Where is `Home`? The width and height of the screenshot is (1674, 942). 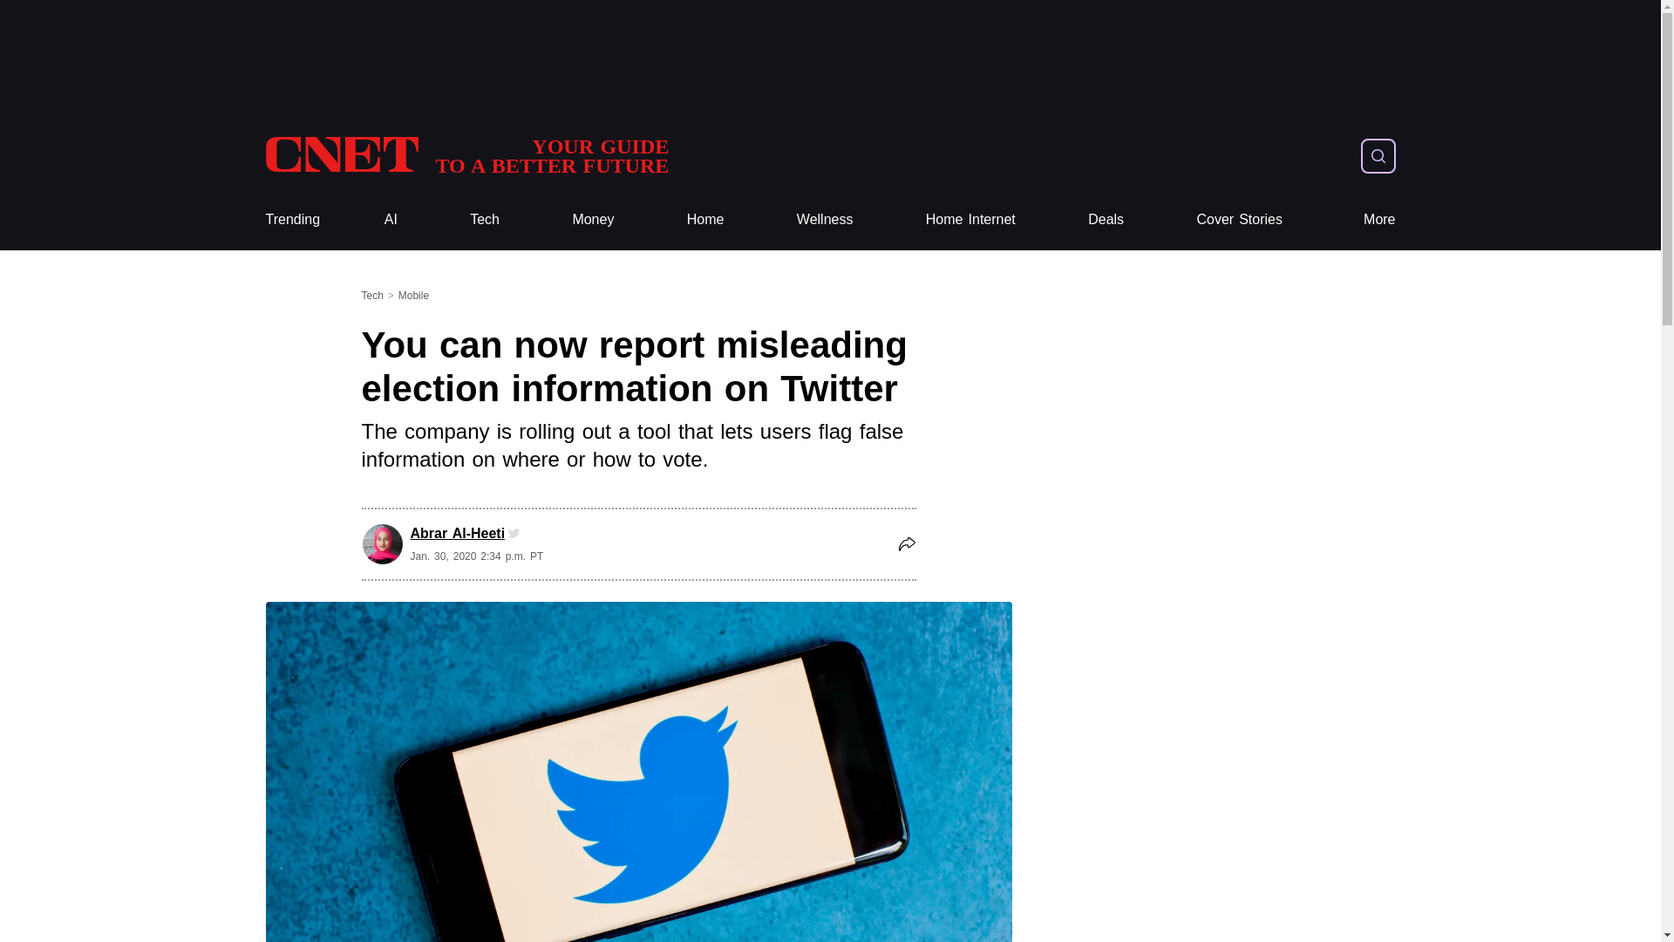
Home is located at coordinates (705, 220).